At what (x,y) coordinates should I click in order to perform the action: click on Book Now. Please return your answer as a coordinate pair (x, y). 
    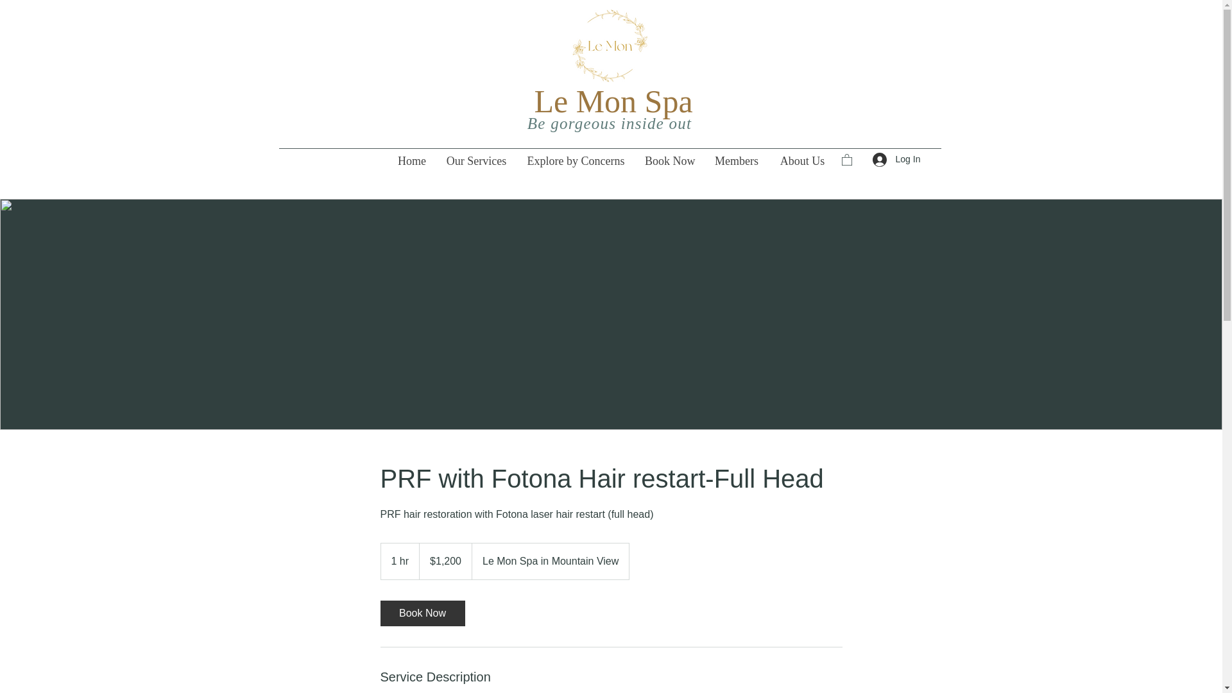
    Looking at the image, I should click on (669, 160).